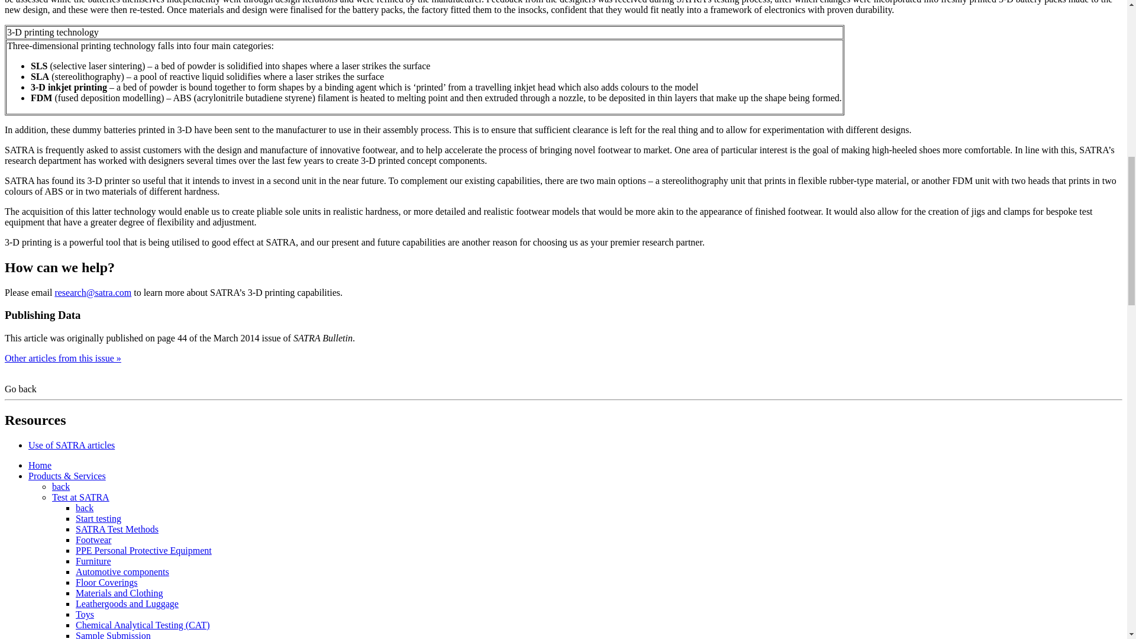 The width and height of the screenshot is (1136, 639). Describe the element at coordinates (85, 614) in the screenshot. I see `Toys` at that location.